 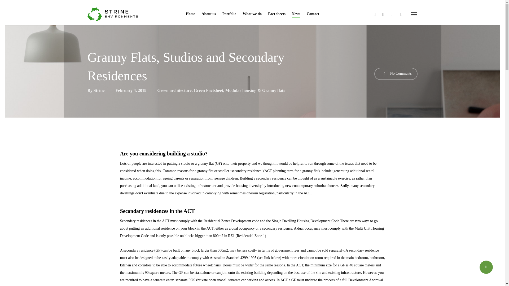 I want to click on Portfolio, so click(x=230, y=14).